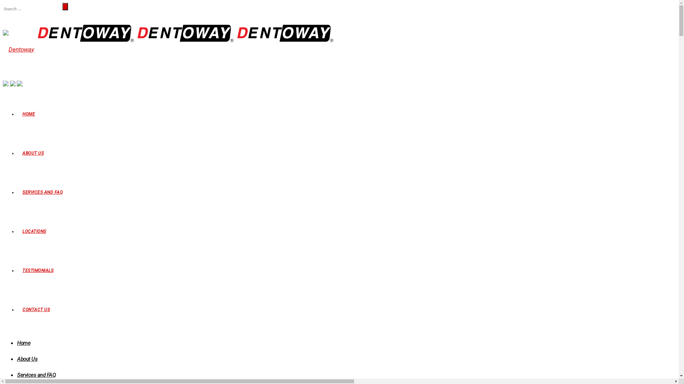 Image resolution: width=684 pixels, height=384 pixels. What do you see at coordinates (24, 343) in the screenshot?
I see `Home` at bounding box center [24, 343].